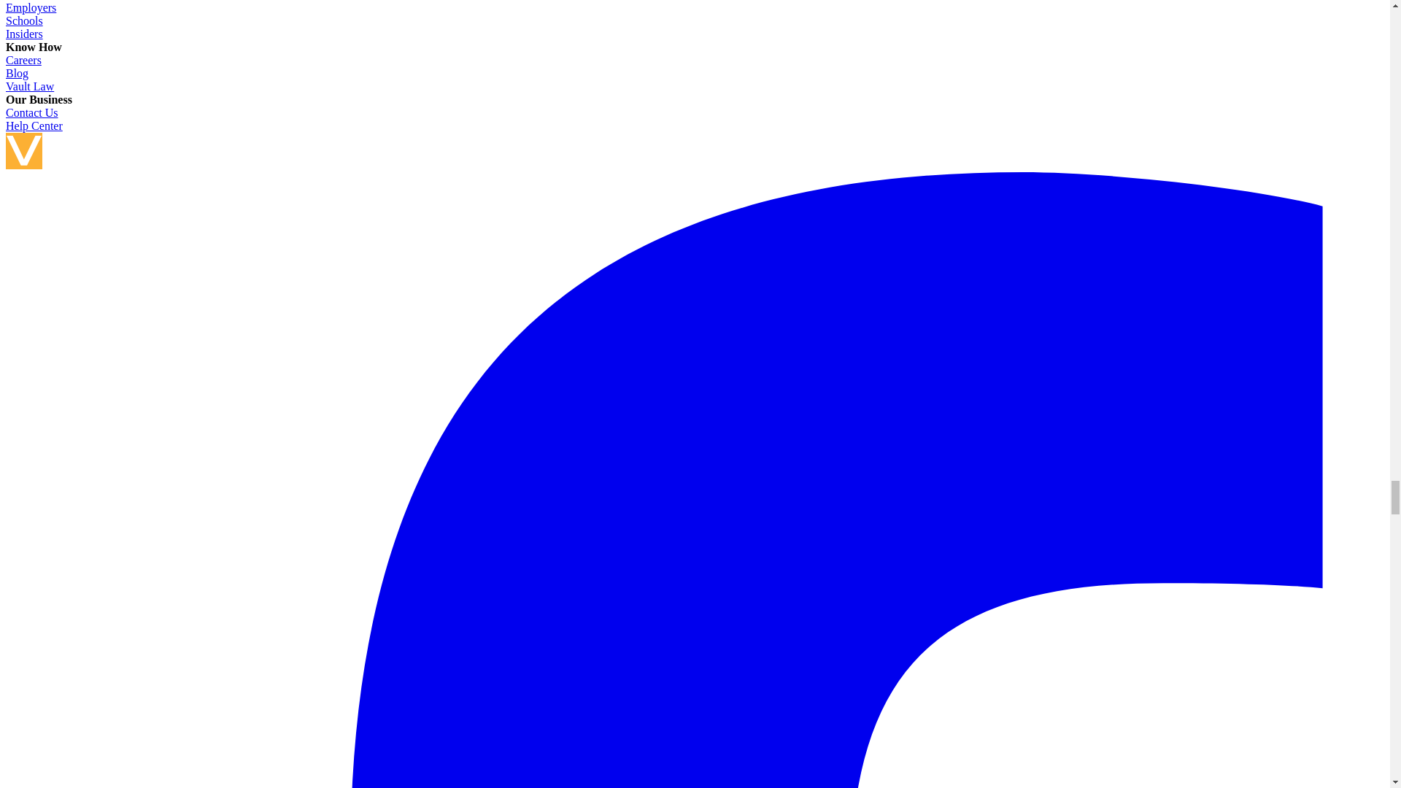 The image size is (1401, 788). I want to click on Vault Law, so click(29, 86).